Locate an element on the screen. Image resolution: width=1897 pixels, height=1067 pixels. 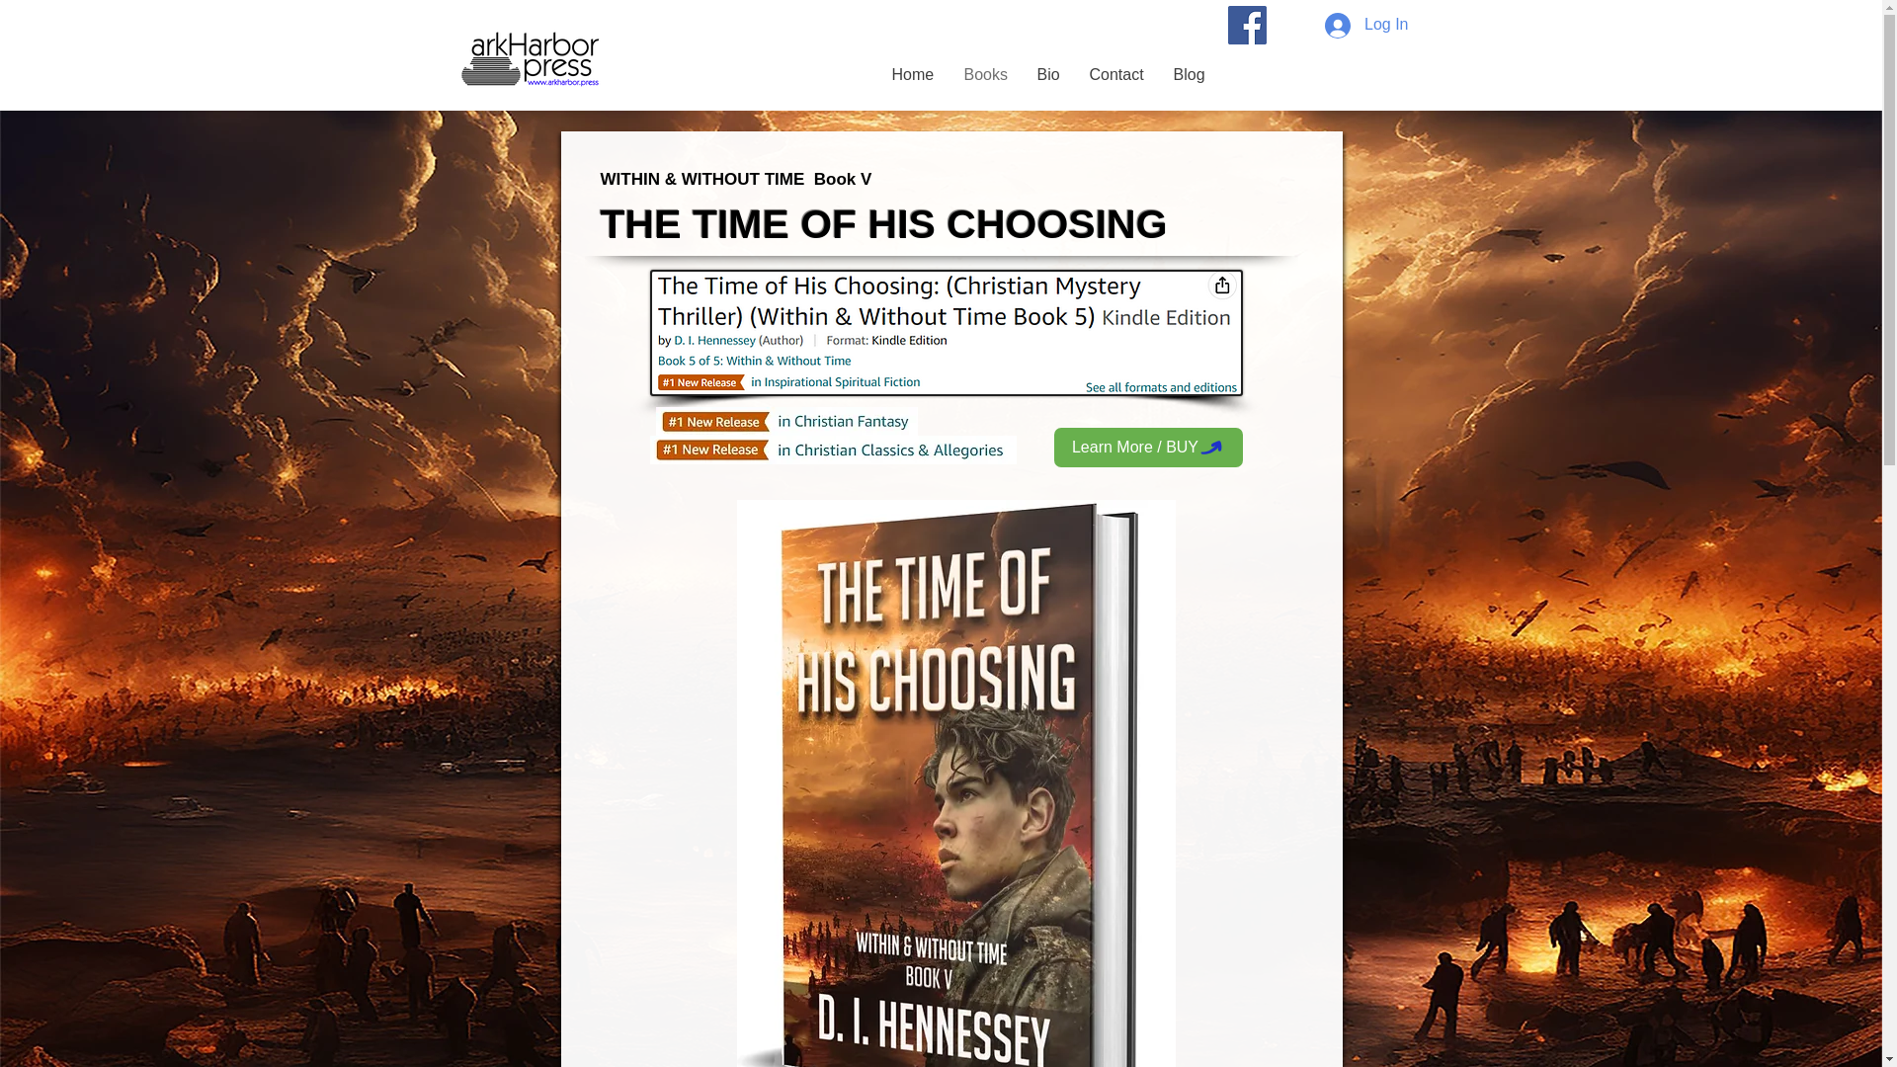
Home... is located at coordinates (528, 59).